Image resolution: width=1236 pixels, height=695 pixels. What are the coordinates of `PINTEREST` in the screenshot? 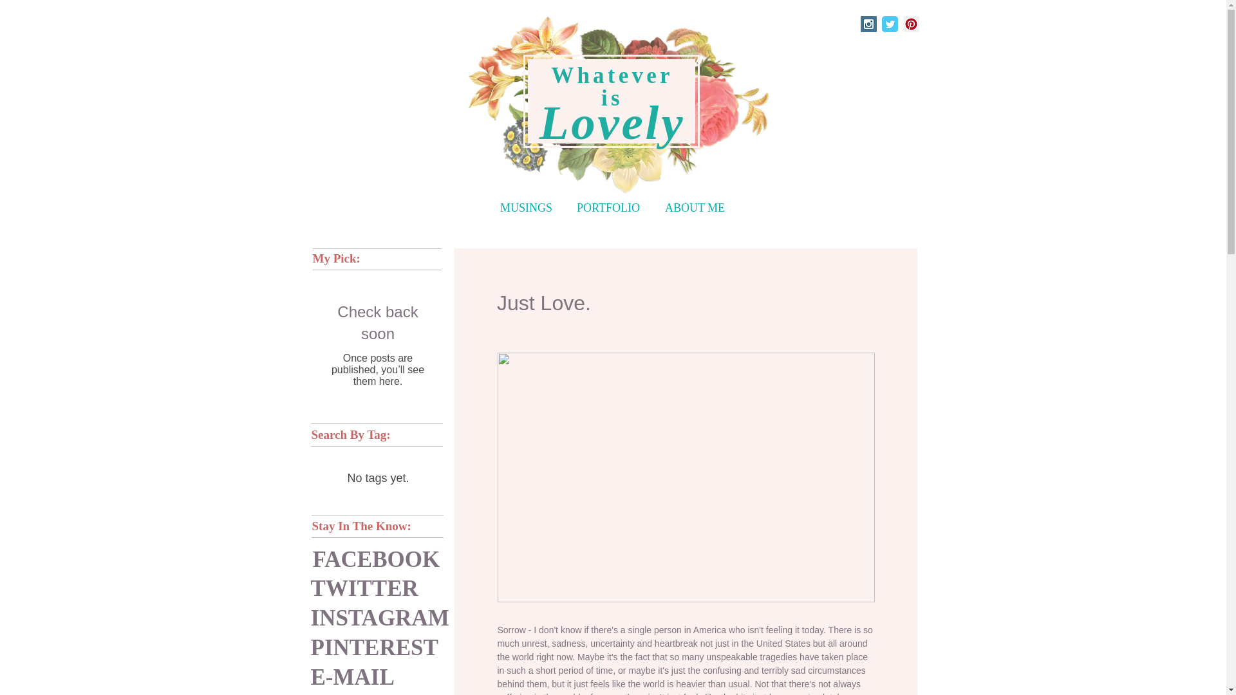 It's located at (373, 647).